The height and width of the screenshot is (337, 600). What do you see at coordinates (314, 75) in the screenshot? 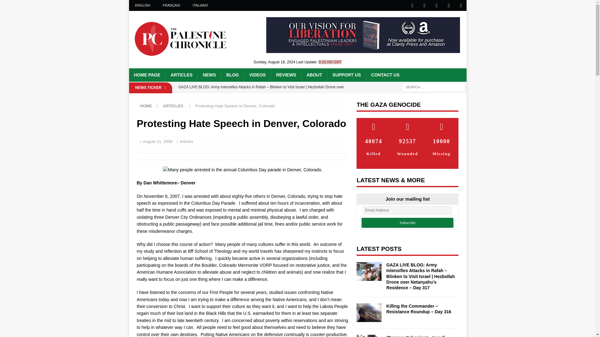
I see `ABOUT` at bounding box center [314, 75].